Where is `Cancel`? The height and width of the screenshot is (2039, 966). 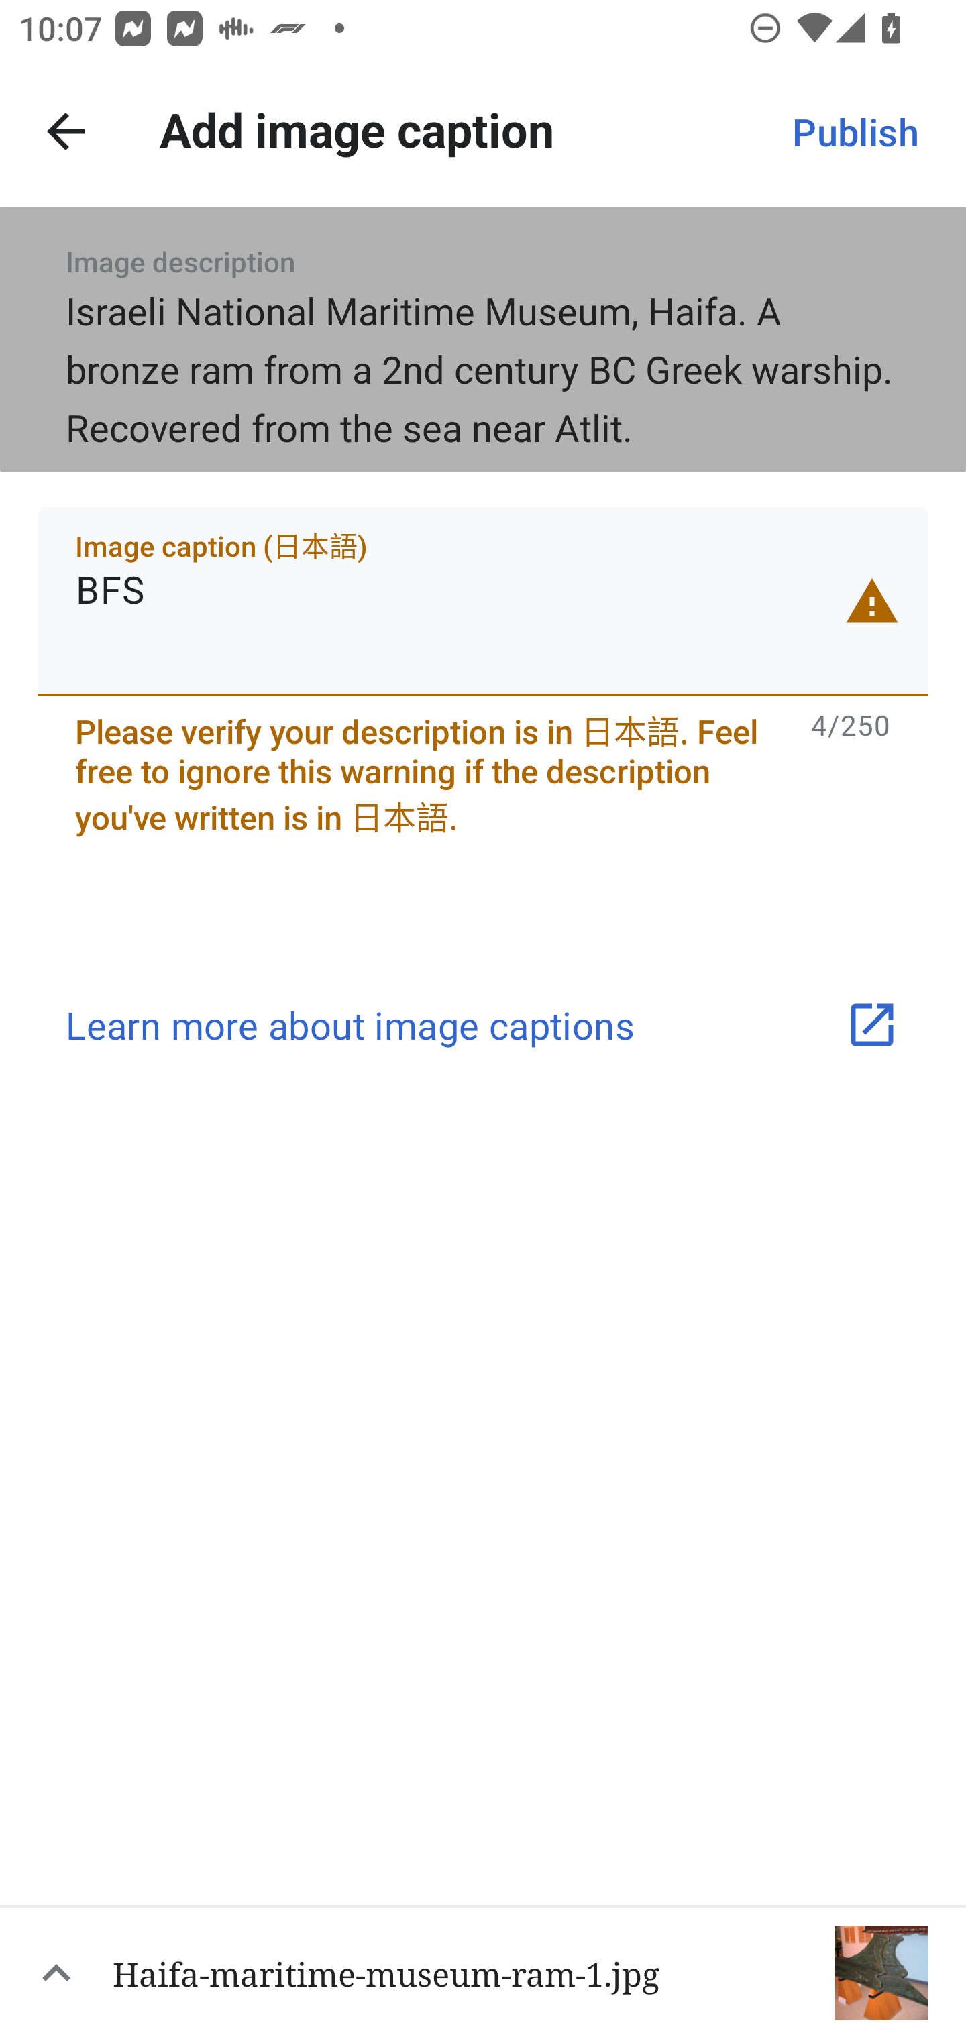
Cancel is located at coordinates (66, 131).